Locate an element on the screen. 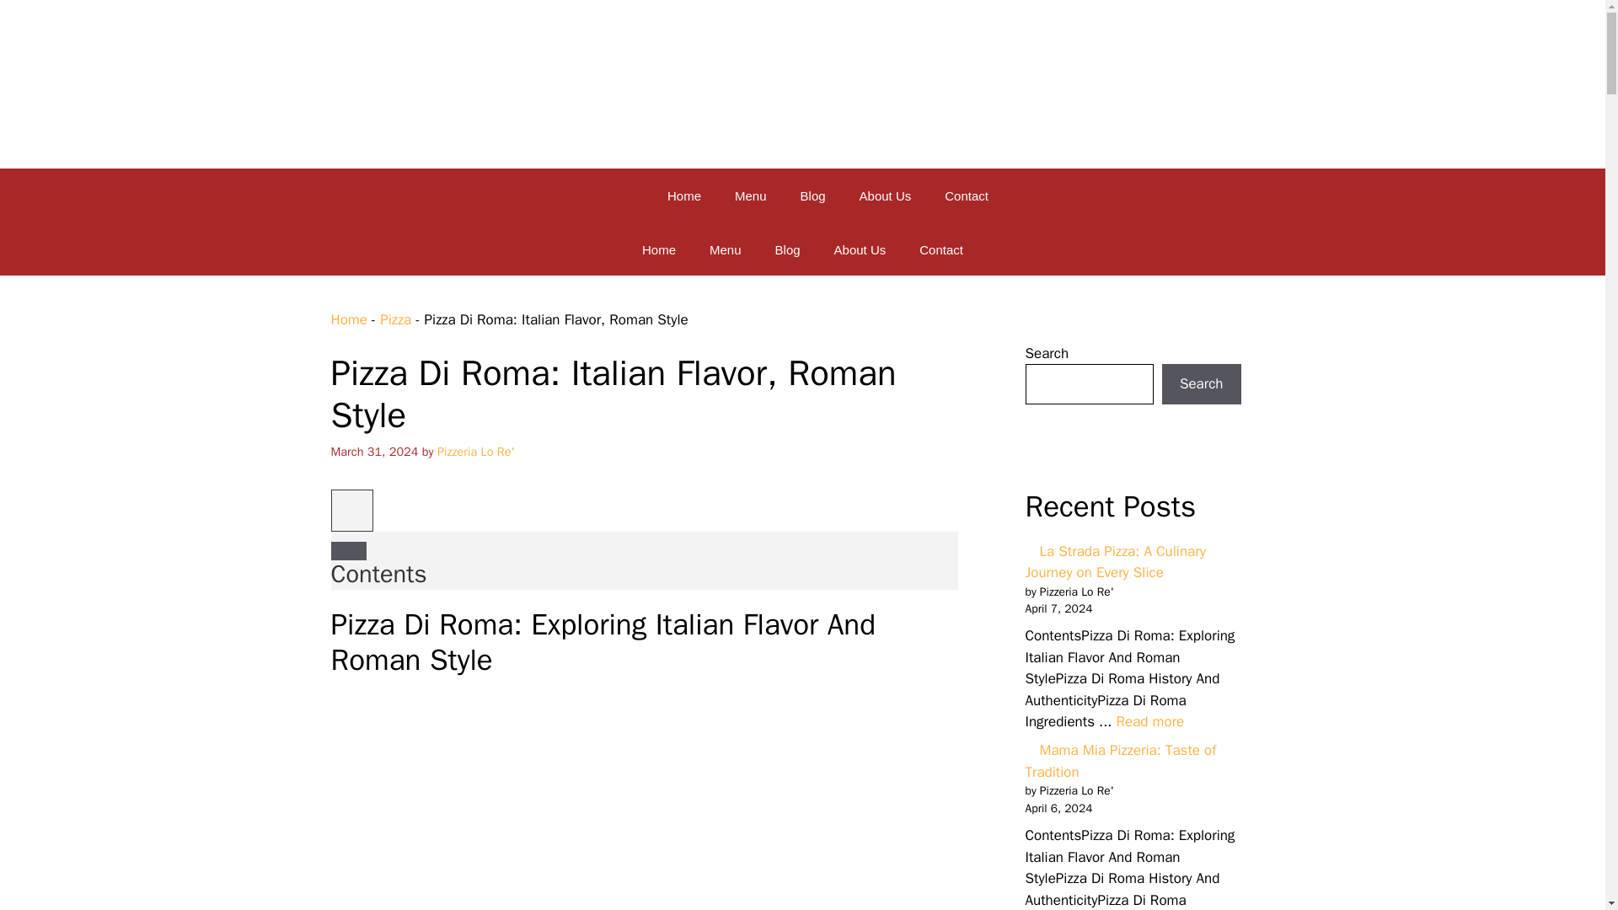  La Strada Pizza: A Culinary Journey on Every Slice is located at coordinates (1149, 721).